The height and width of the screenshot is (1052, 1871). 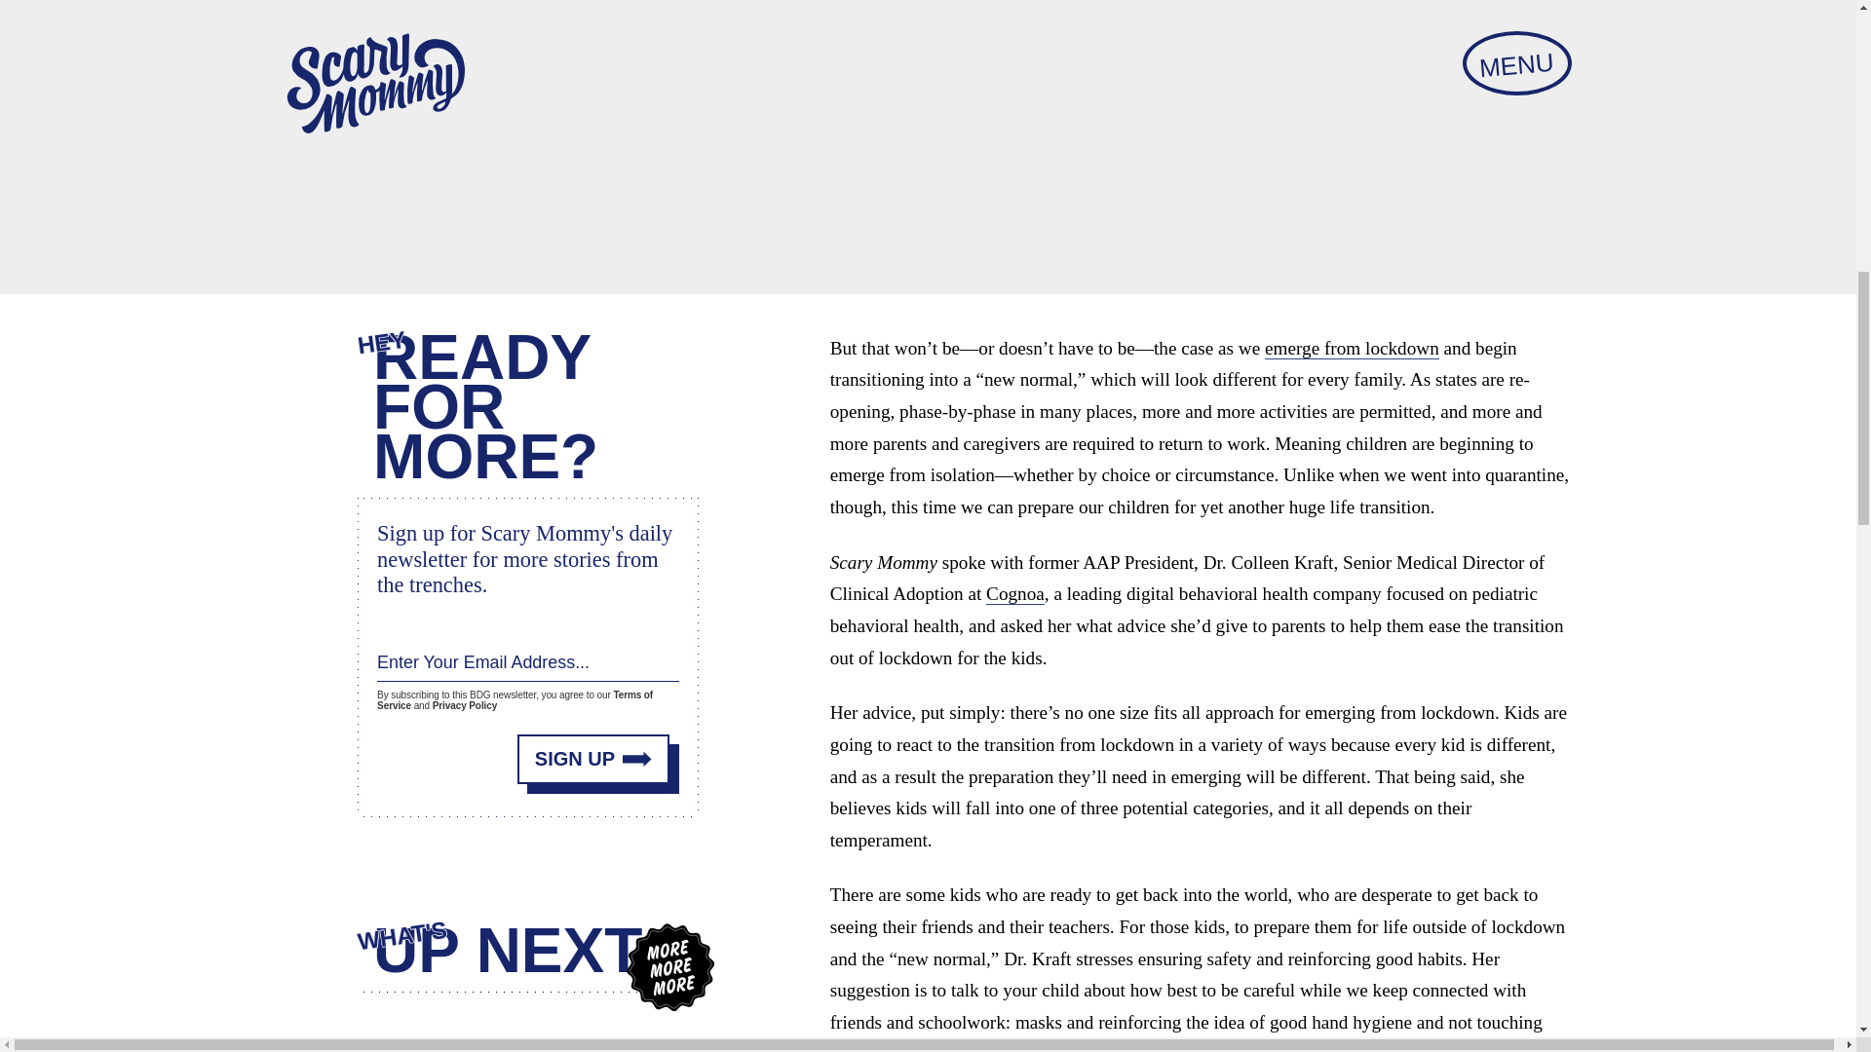 I want to click on Privacy Policy, so click(x=464, y=705).